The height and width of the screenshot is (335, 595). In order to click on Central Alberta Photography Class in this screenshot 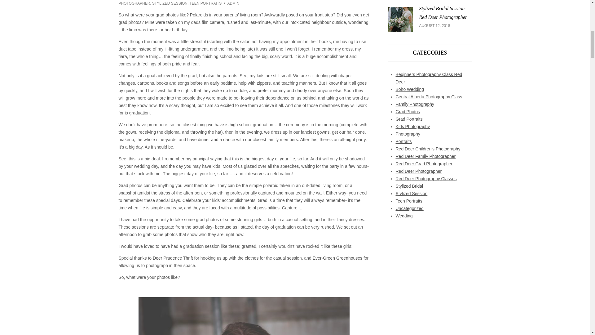, I will do `click(429, 96)`.